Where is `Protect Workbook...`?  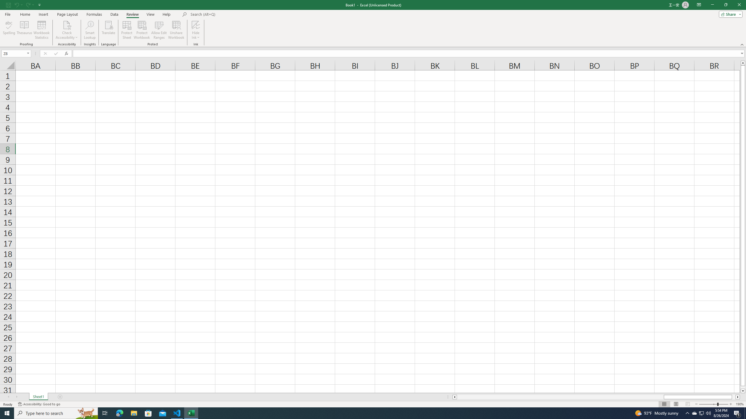 Protect Workbook... is located at coordinates (142, 30).